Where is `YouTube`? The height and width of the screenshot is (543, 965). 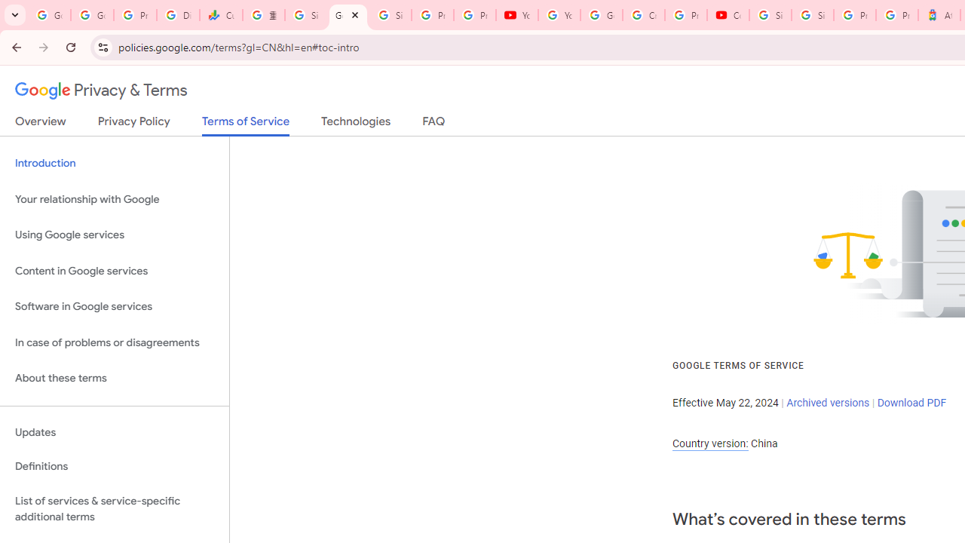
YouTube is located at coordinates (559, 15).